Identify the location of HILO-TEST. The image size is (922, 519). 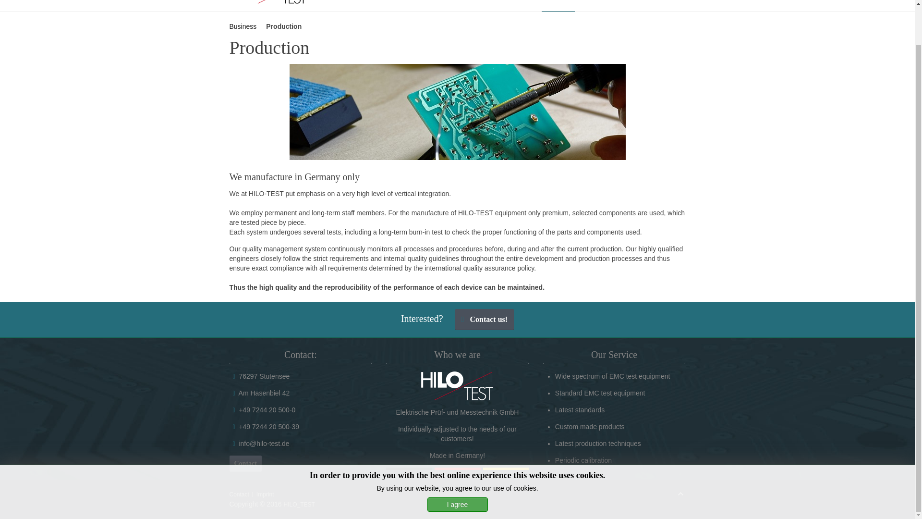
(457, 385).